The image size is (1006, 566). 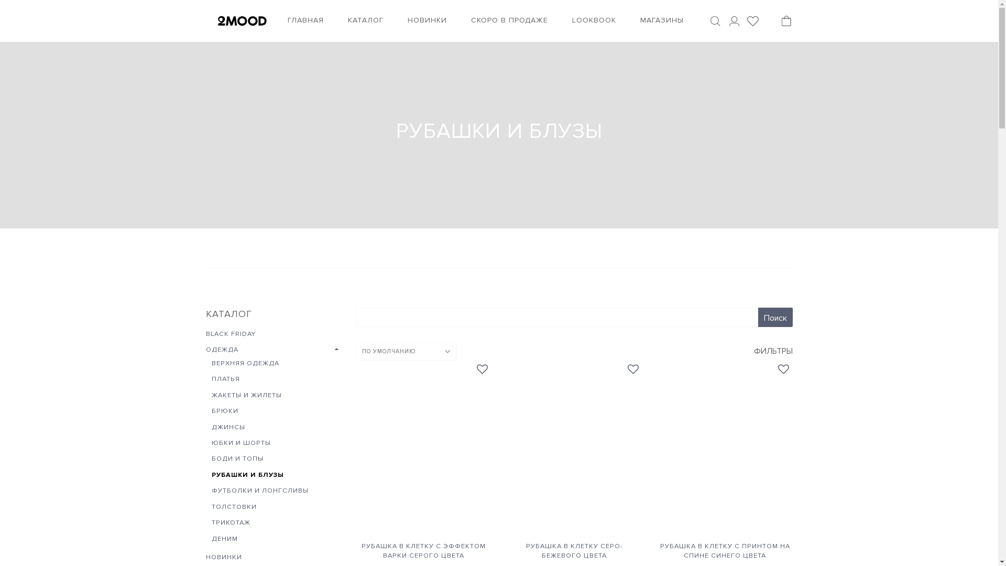 What do you see at coordinates (227, 334) in the screenshot?
I see `BLACK FRIDAY` at bounding box center [227, 334].